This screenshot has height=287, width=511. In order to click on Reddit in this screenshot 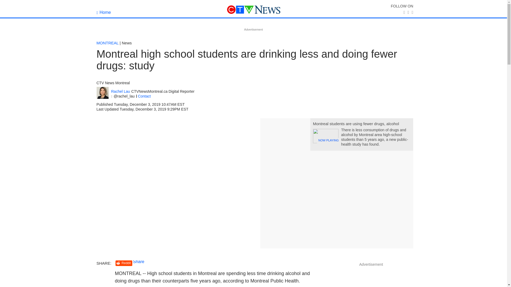, I will do `click(124, 263)`.